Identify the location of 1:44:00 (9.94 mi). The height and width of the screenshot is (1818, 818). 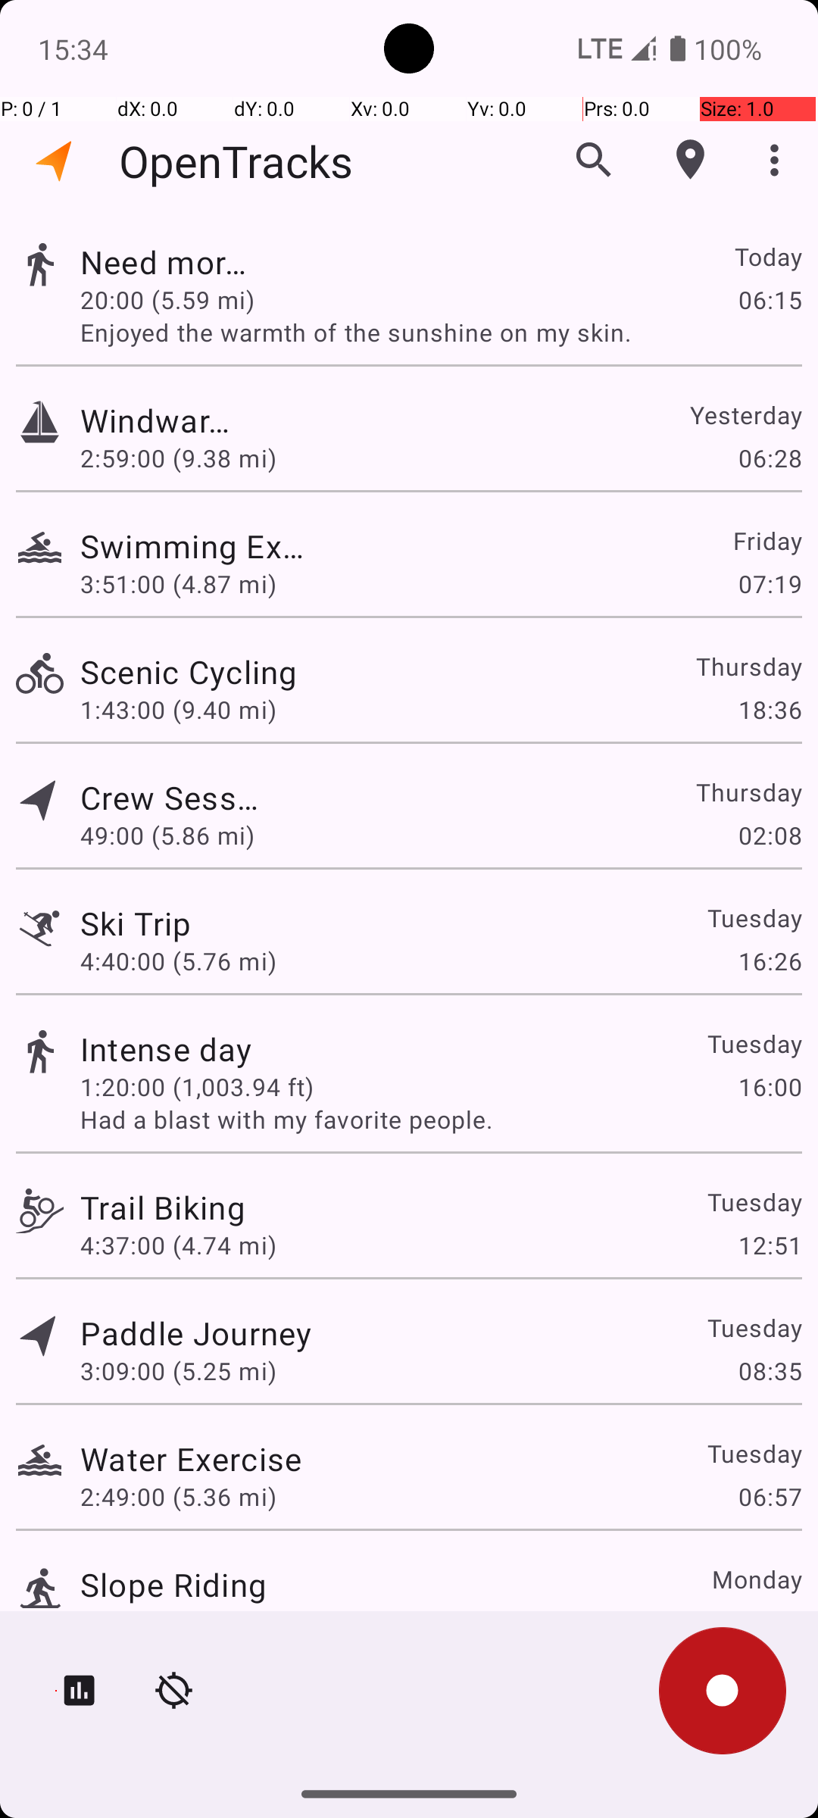
(179, 1623).